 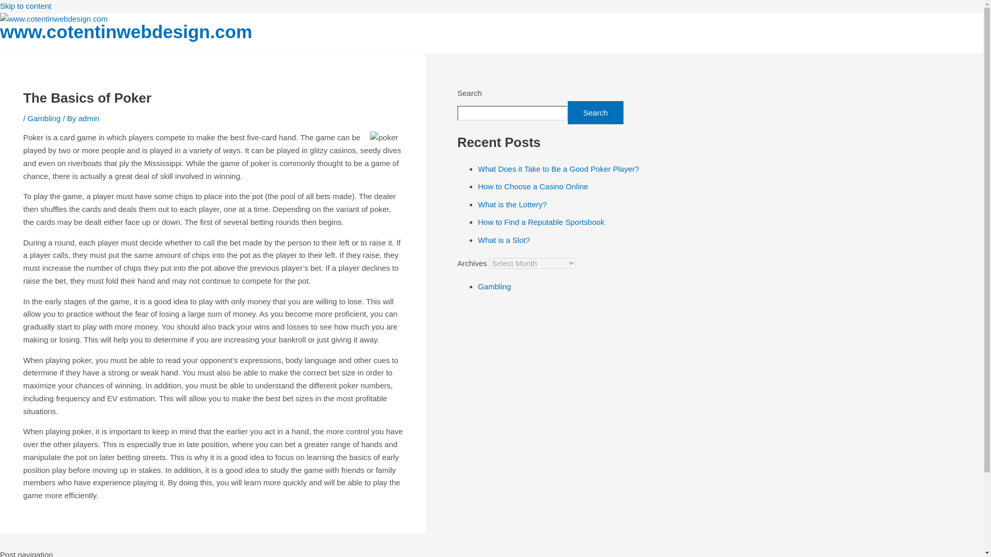 I want to click on What Does it Take to Be a Good Poker Player?, so click(x=558, y=168).